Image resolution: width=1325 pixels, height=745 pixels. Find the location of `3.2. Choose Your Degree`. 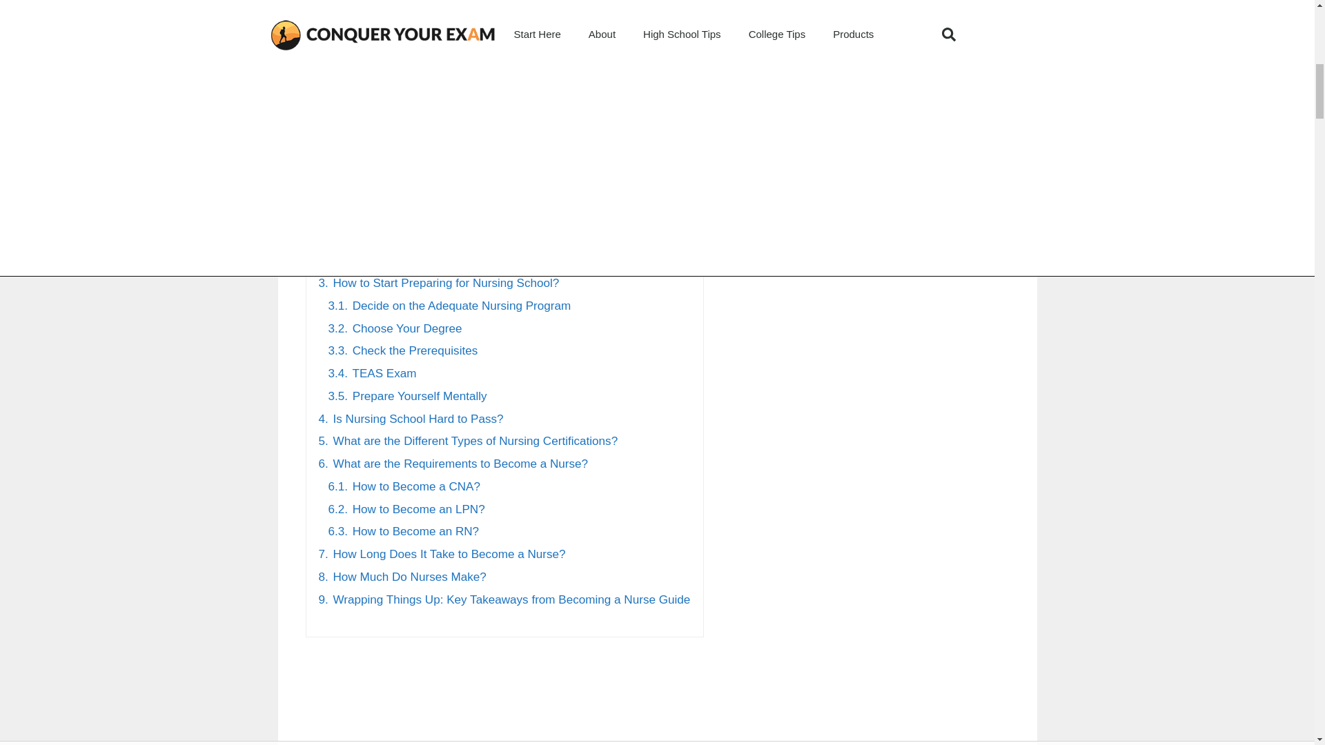

3.2. Choose Your Degree is located at coordinates (395, 328).